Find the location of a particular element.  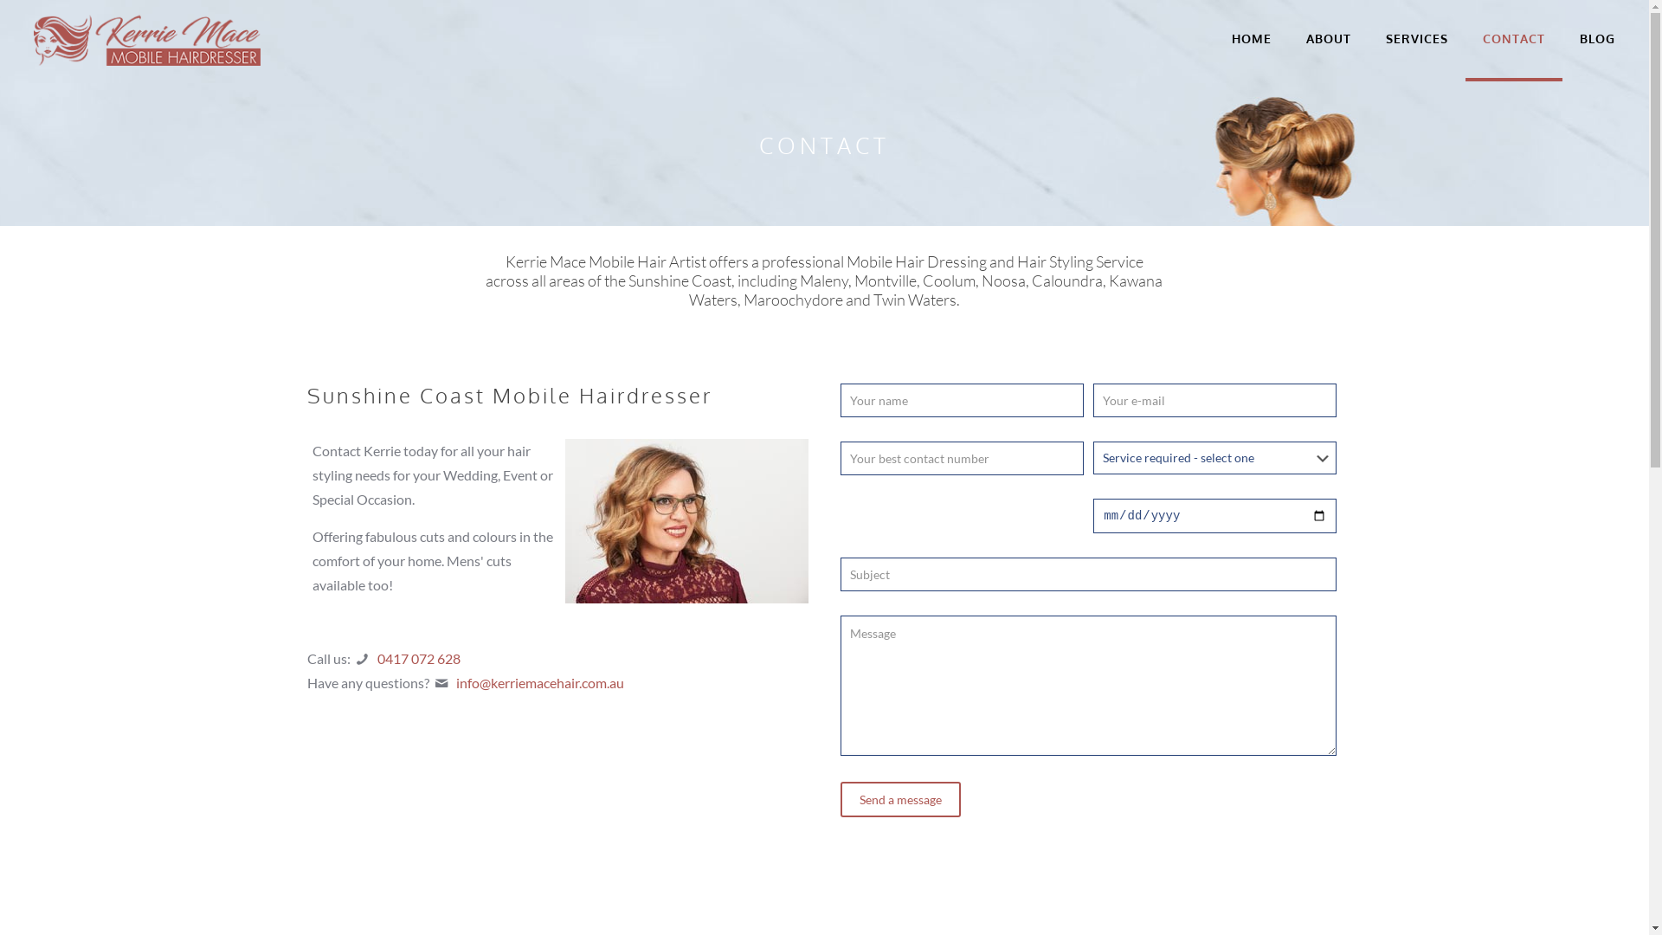

Sunshine Coast Mobile Wedding Hairdresser is located at coordinates (147, 39).